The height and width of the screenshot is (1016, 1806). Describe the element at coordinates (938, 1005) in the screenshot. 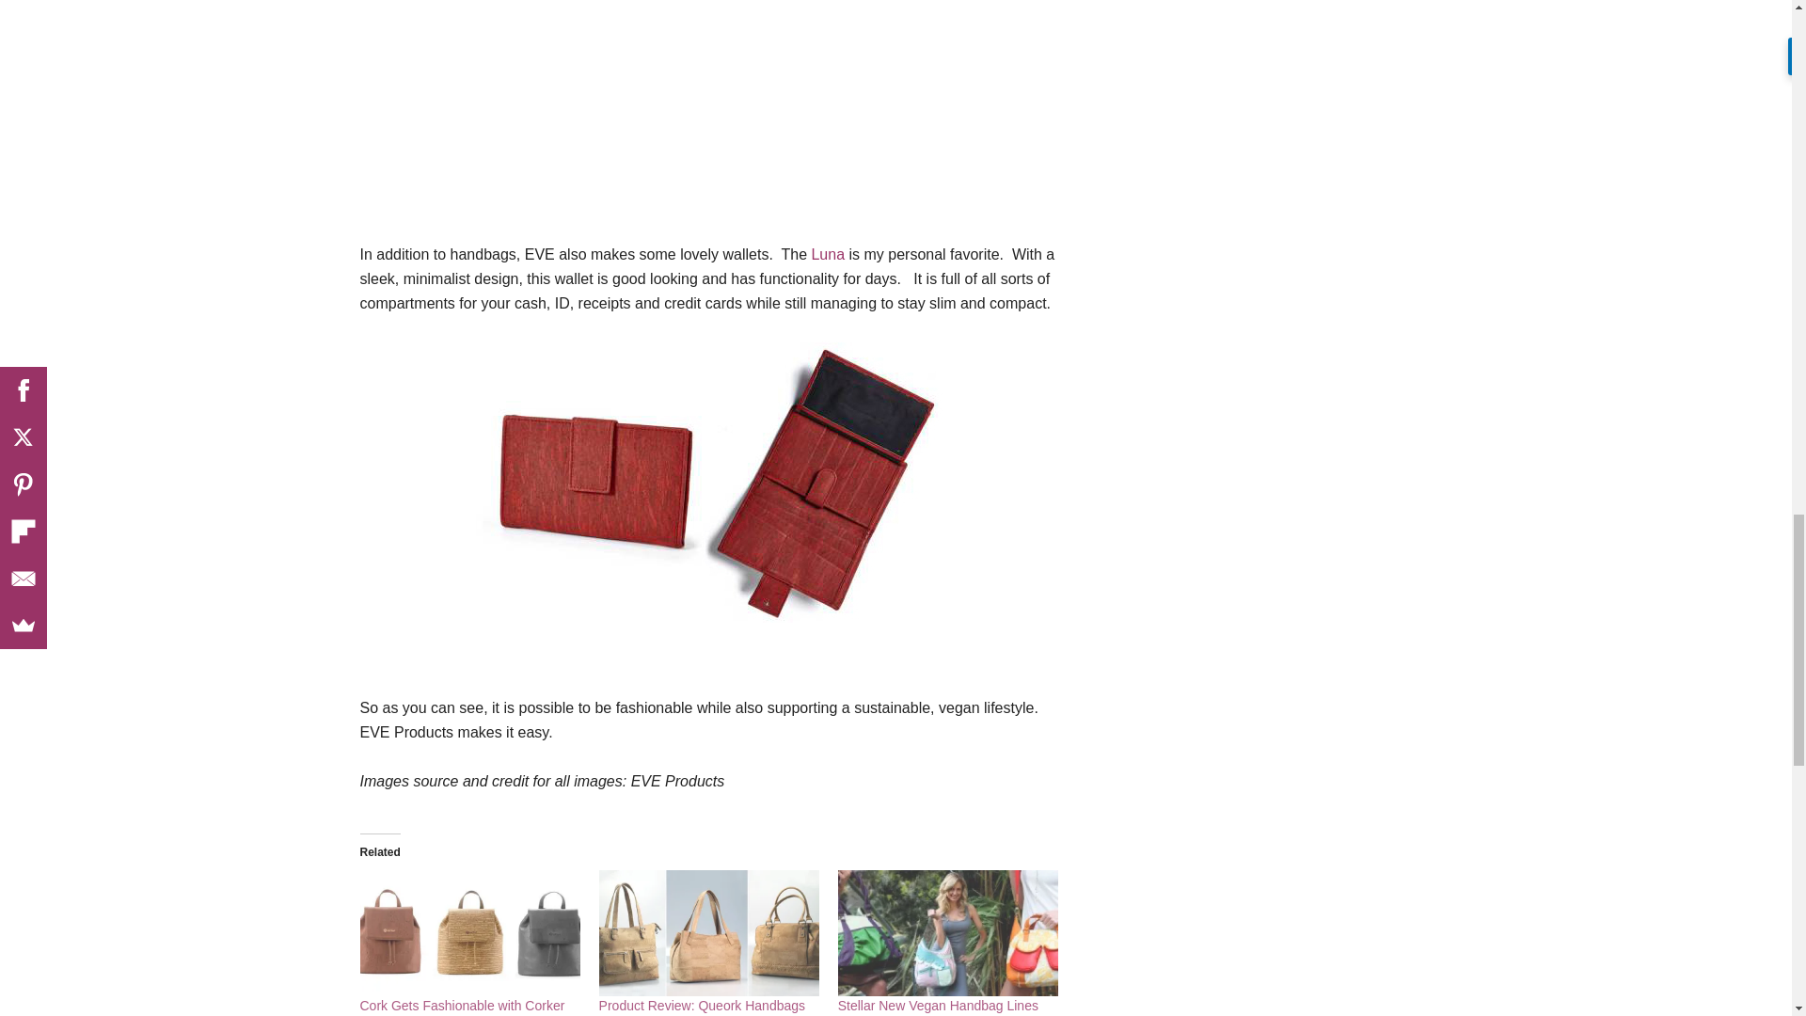

I see `Stellar New Vegan Handbag Lines` at that location.